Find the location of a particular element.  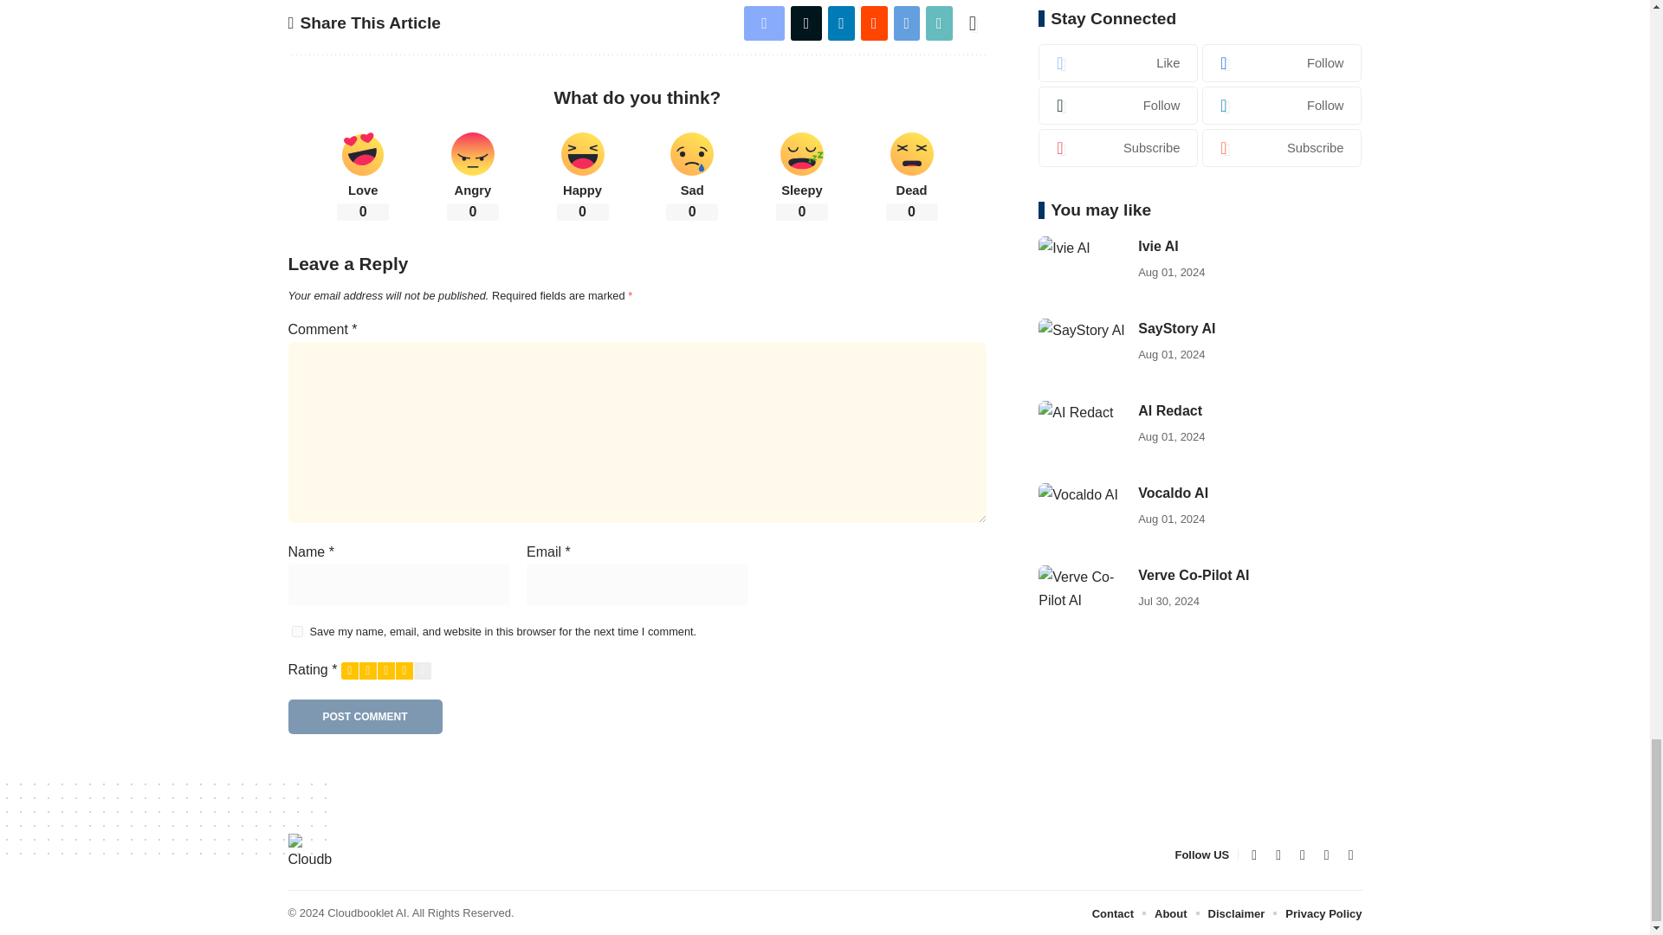

2 Stars is located at coordinates (367, 670).